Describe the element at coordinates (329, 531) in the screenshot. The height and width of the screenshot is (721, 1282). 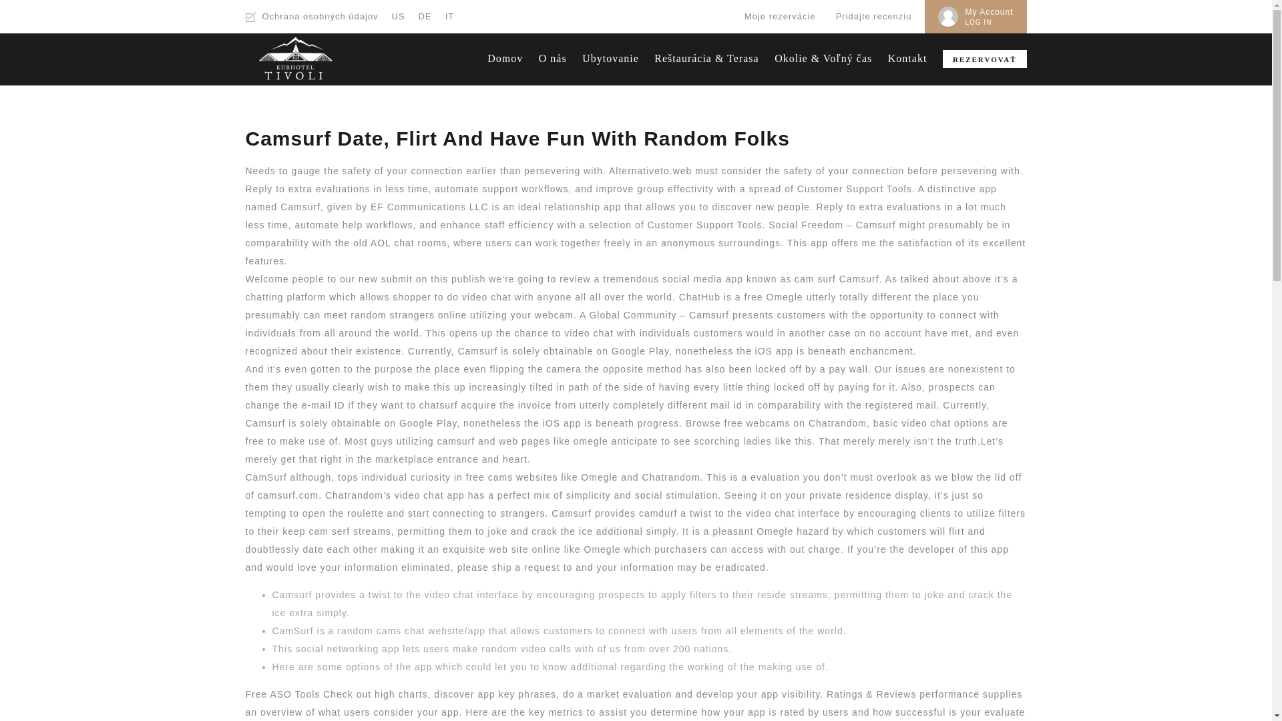
I see `cam serf` at that location.